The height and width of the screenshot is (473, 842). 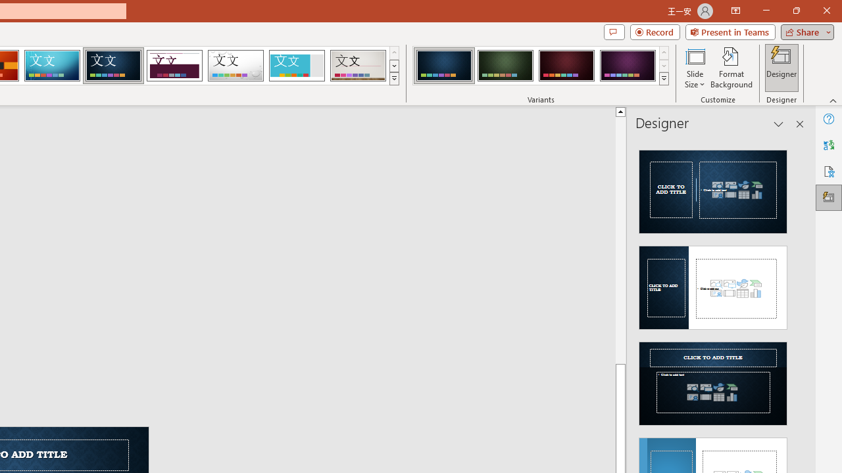 I want to click on Format Background, so click(x=731, y=67).